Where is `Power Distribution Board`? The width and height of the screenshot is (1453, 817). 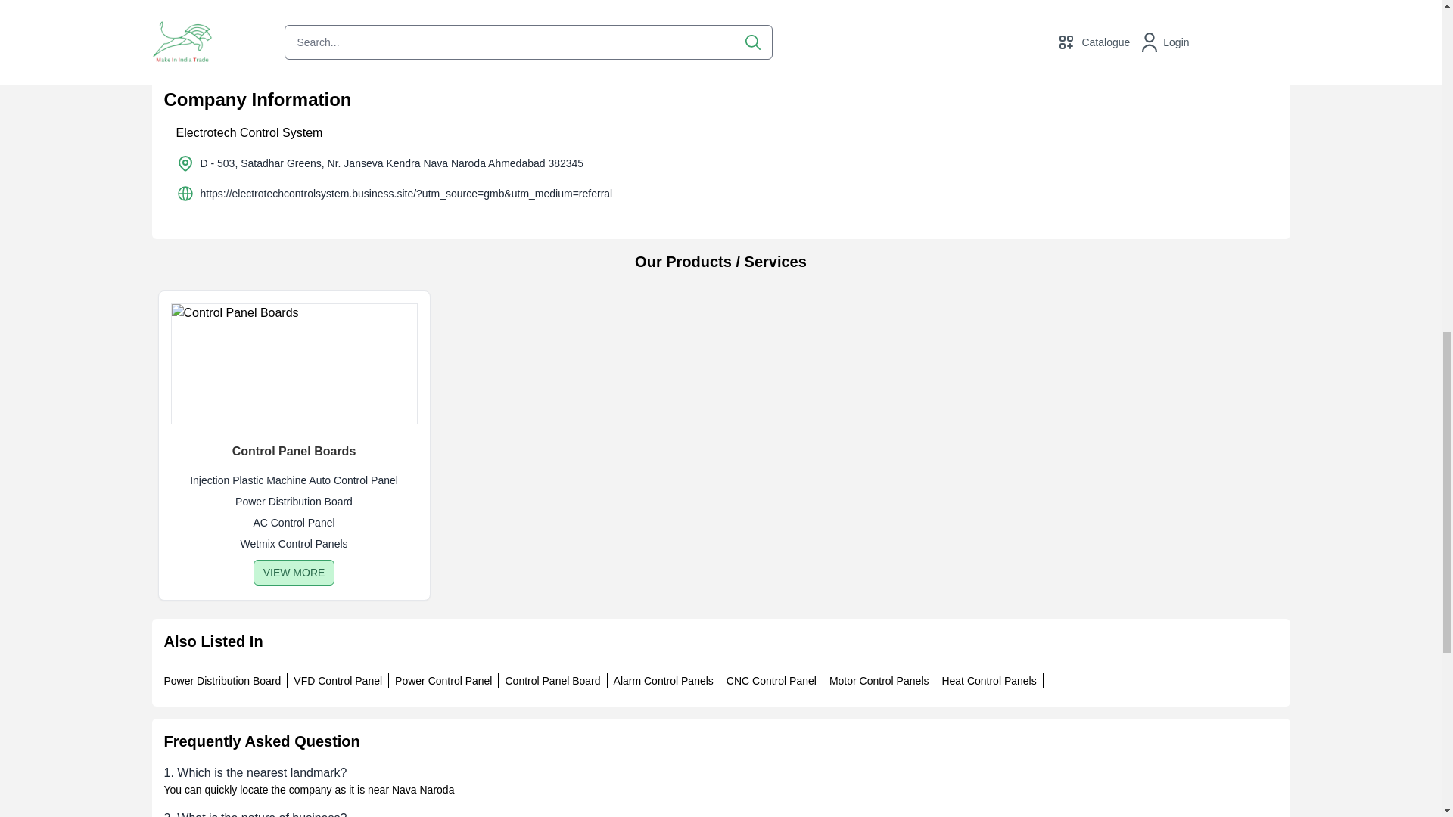
Power Distribution Board is located at coordinates (294, 501).